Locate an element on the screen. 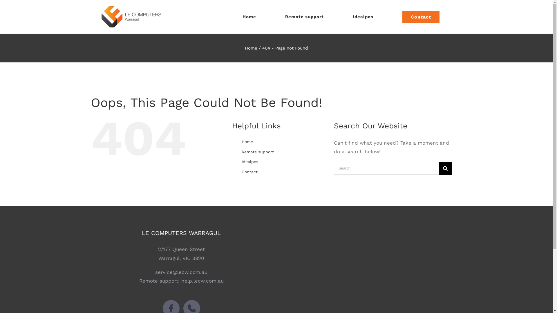 This screenshot has width=557, height=313. Idealpos is located at coordinates (250, 162).